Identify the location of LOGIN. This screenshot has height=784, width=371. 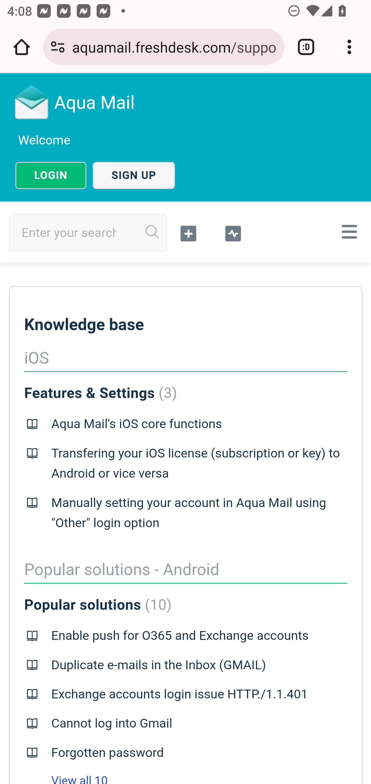
(51, 175).